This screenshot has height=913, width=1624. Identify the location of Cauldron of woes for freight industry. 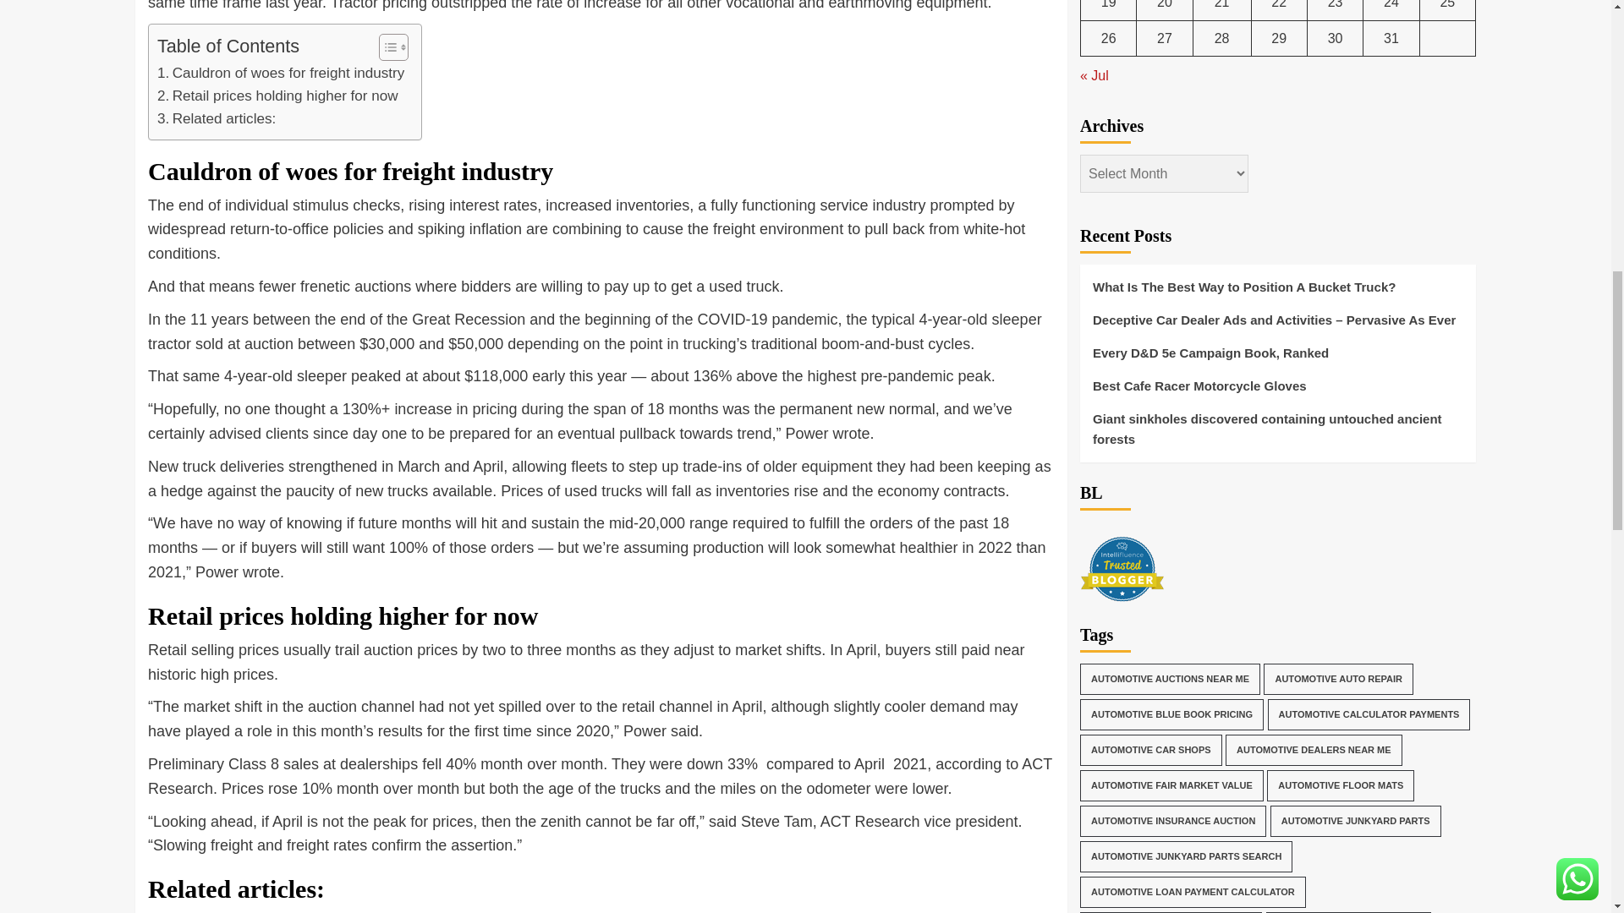
(281, 73).